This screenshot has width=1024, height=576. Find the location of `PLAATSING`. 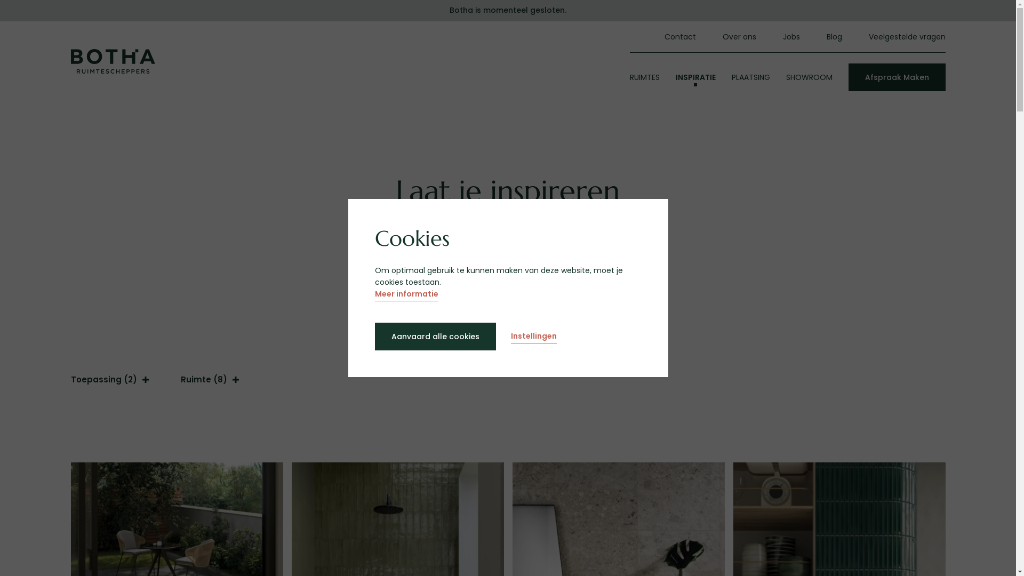

PLAATSING is located at coordinates (751, 77).